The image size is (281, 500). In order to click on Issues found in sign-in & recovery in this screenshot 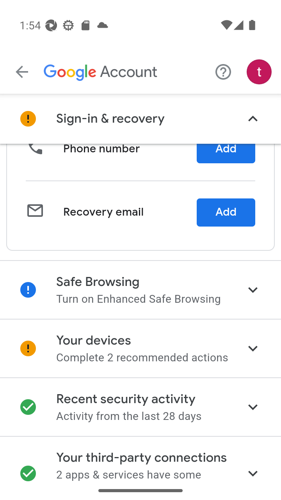, I will do `click(140, 119)`.